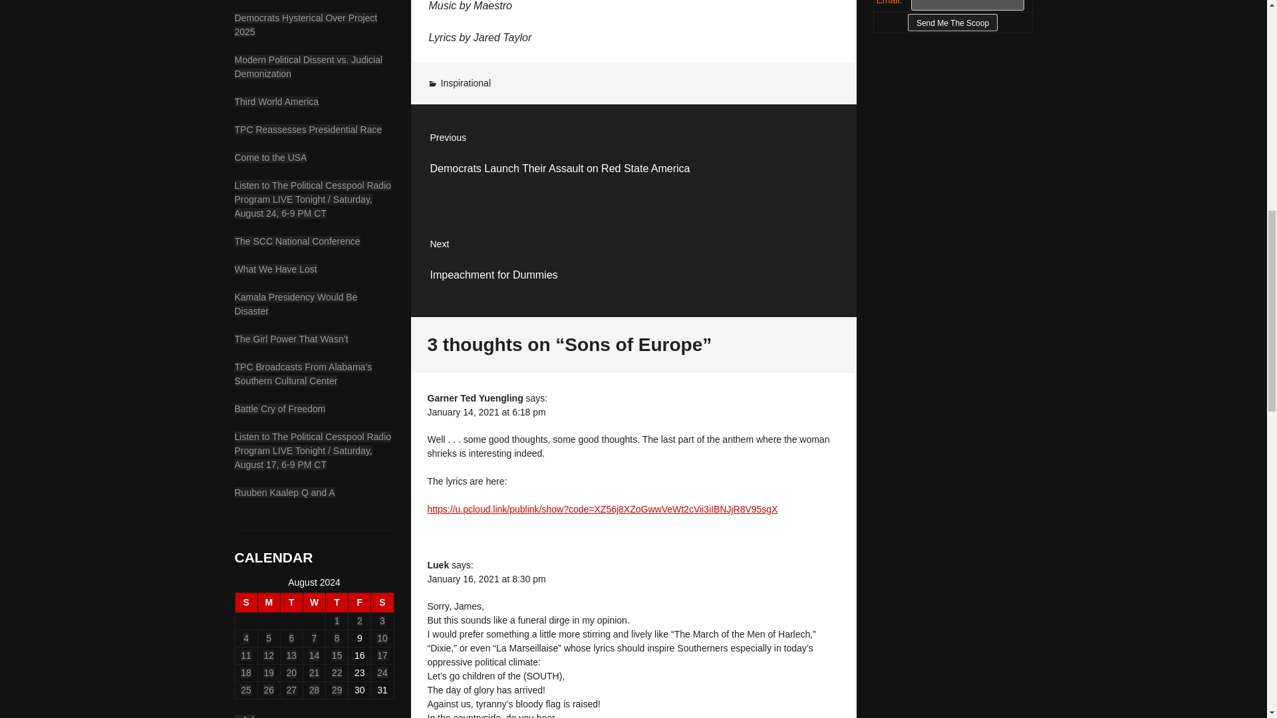 Image resolution: width=1277 pixels, height=718 pixels. I want to click on Come to the USA, so click(307, 66).